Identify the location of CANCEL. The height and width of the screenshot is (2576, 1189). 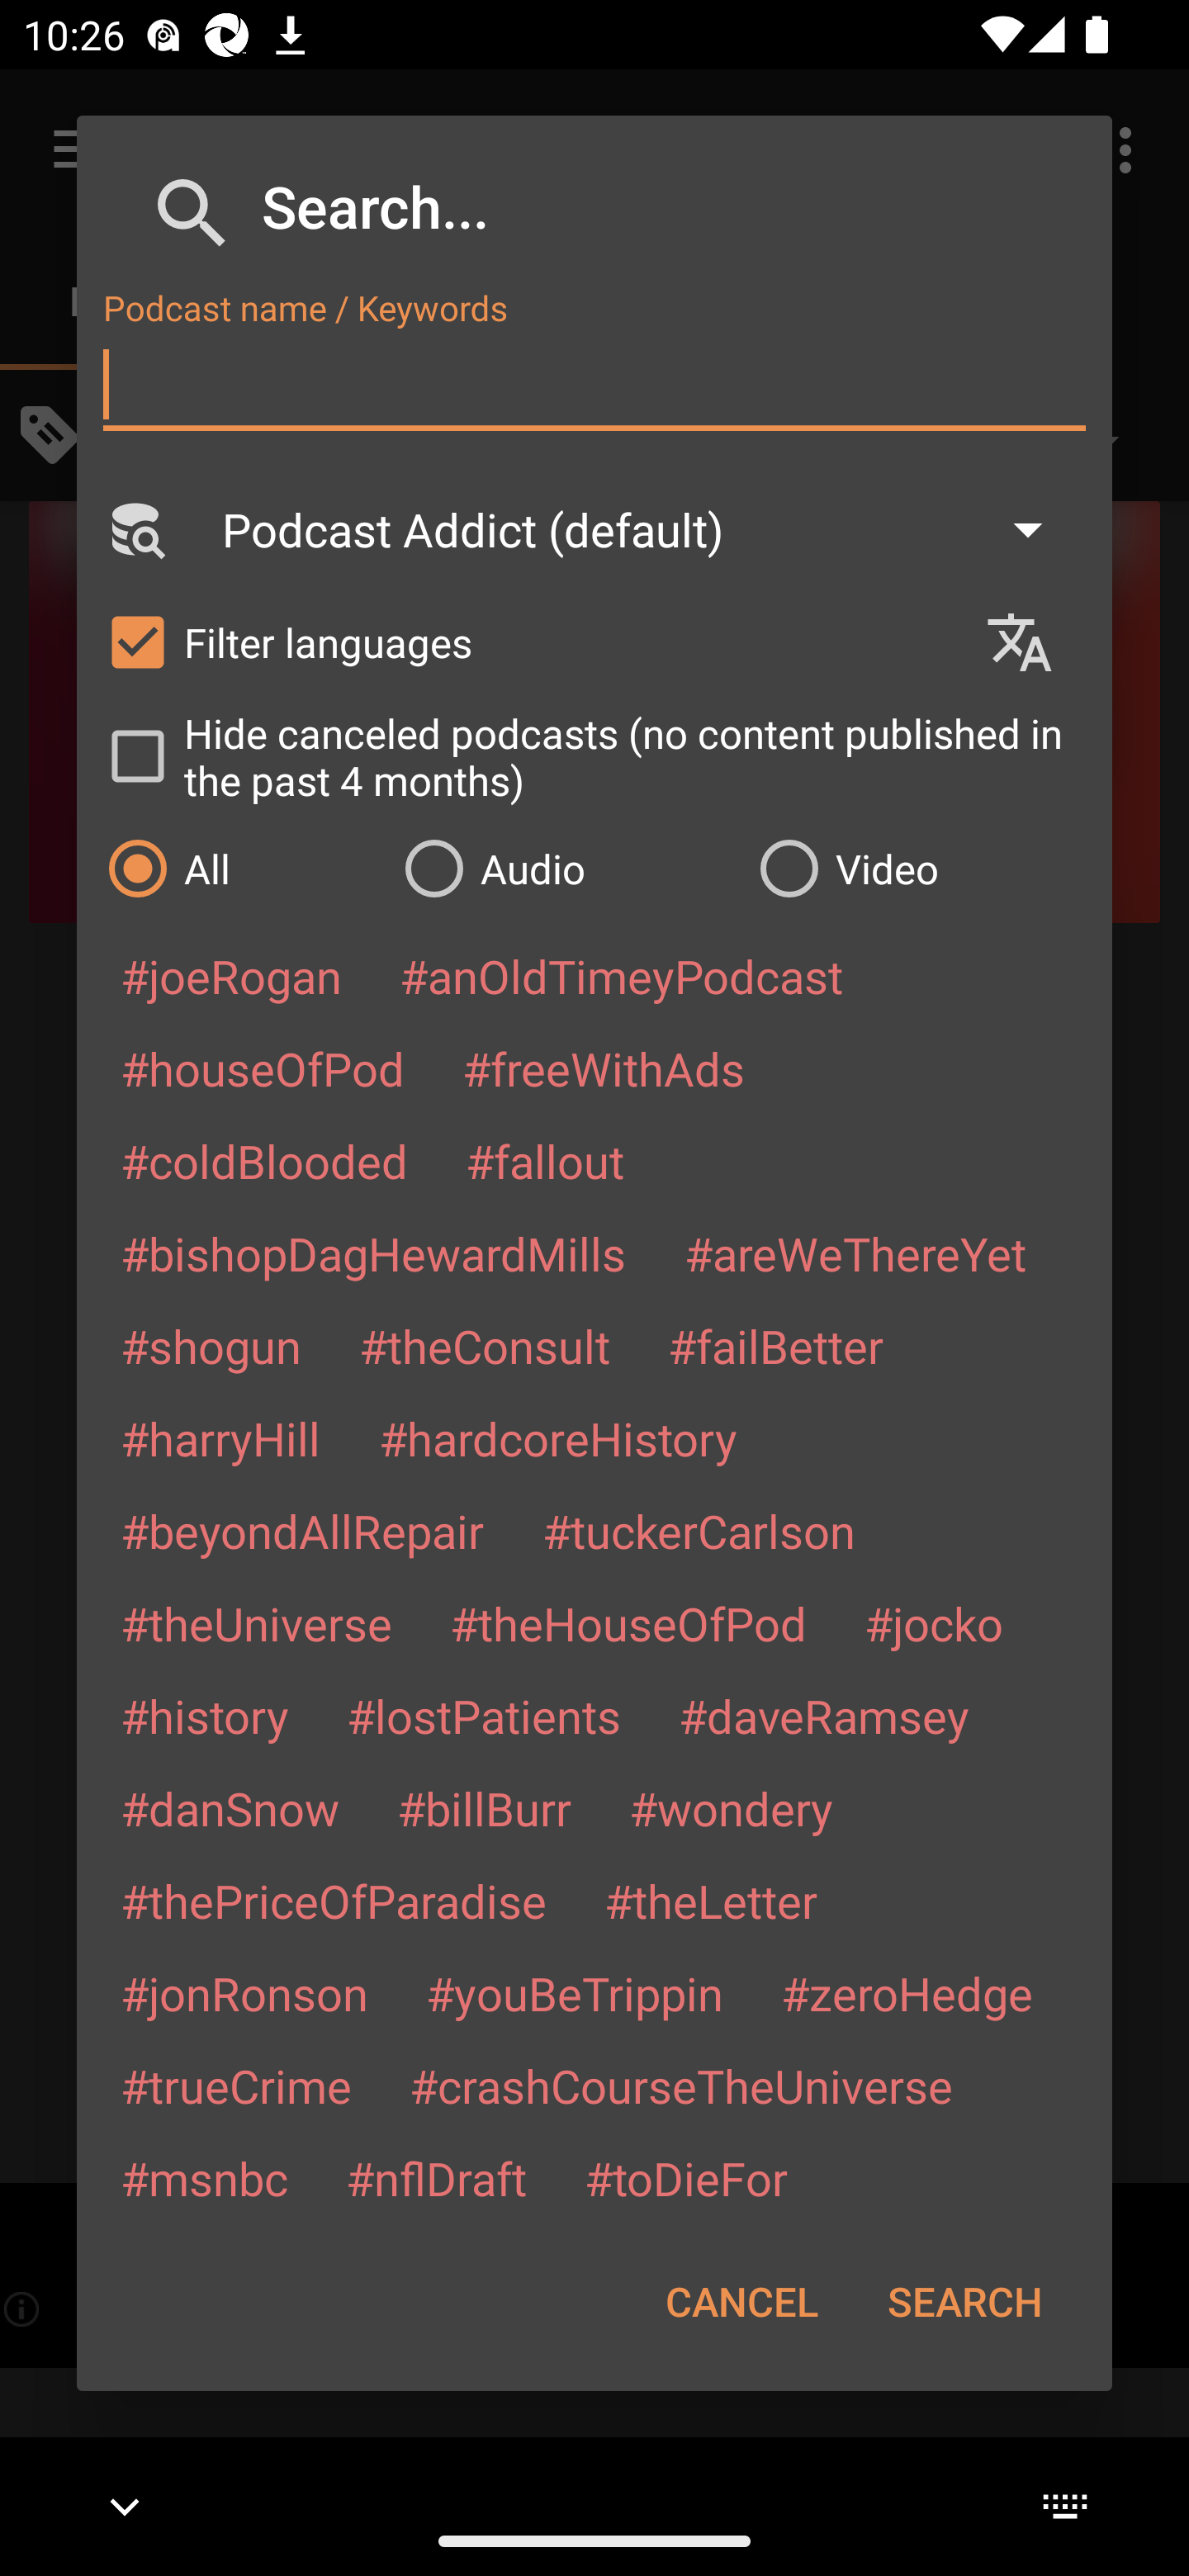
(741, 2301).